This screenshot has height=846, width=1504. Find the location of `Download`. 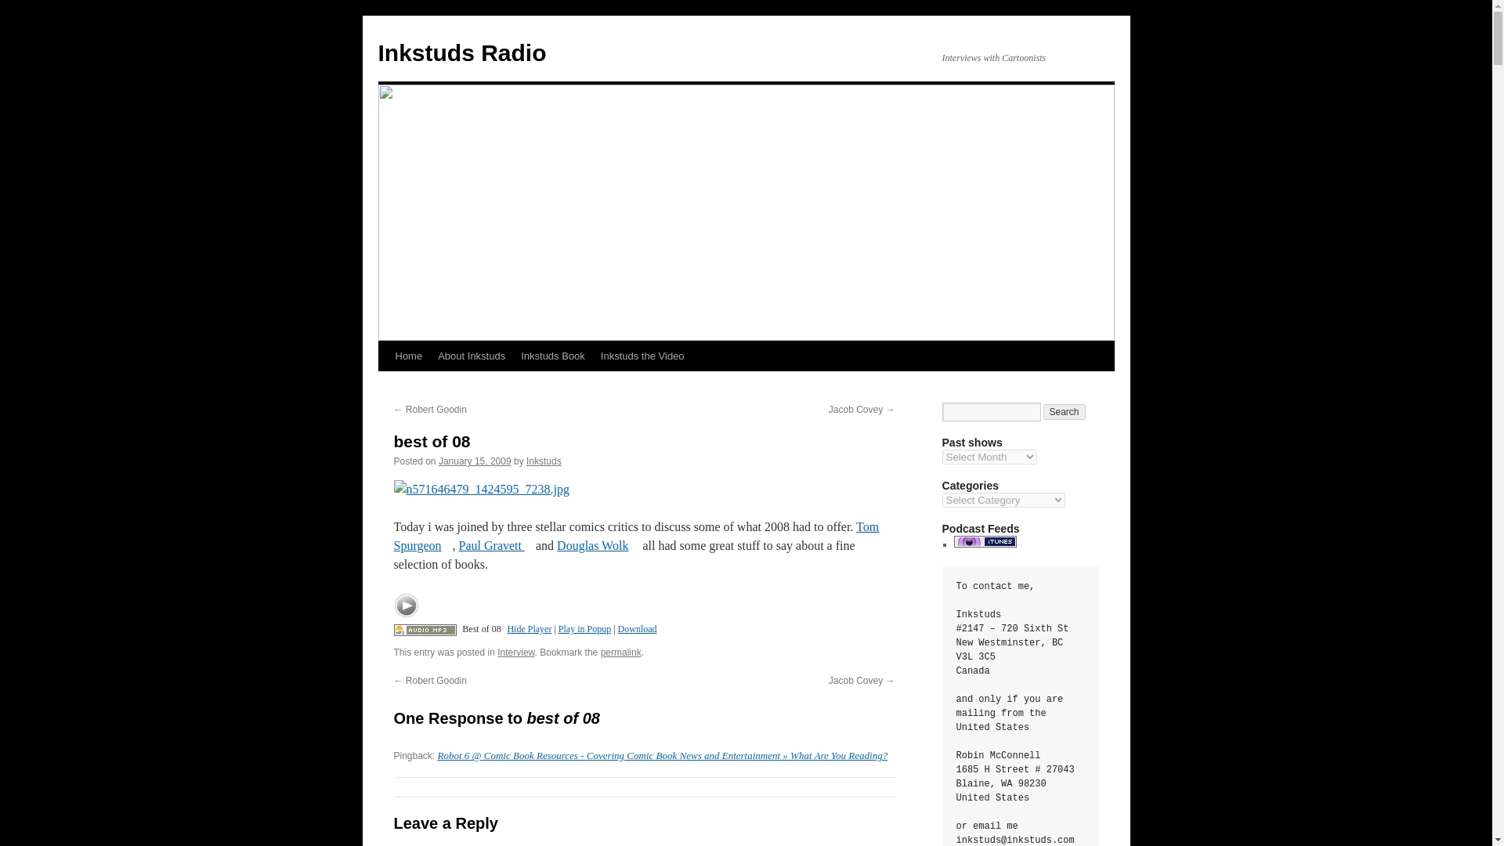

Download is located at coordinates (638, 628).